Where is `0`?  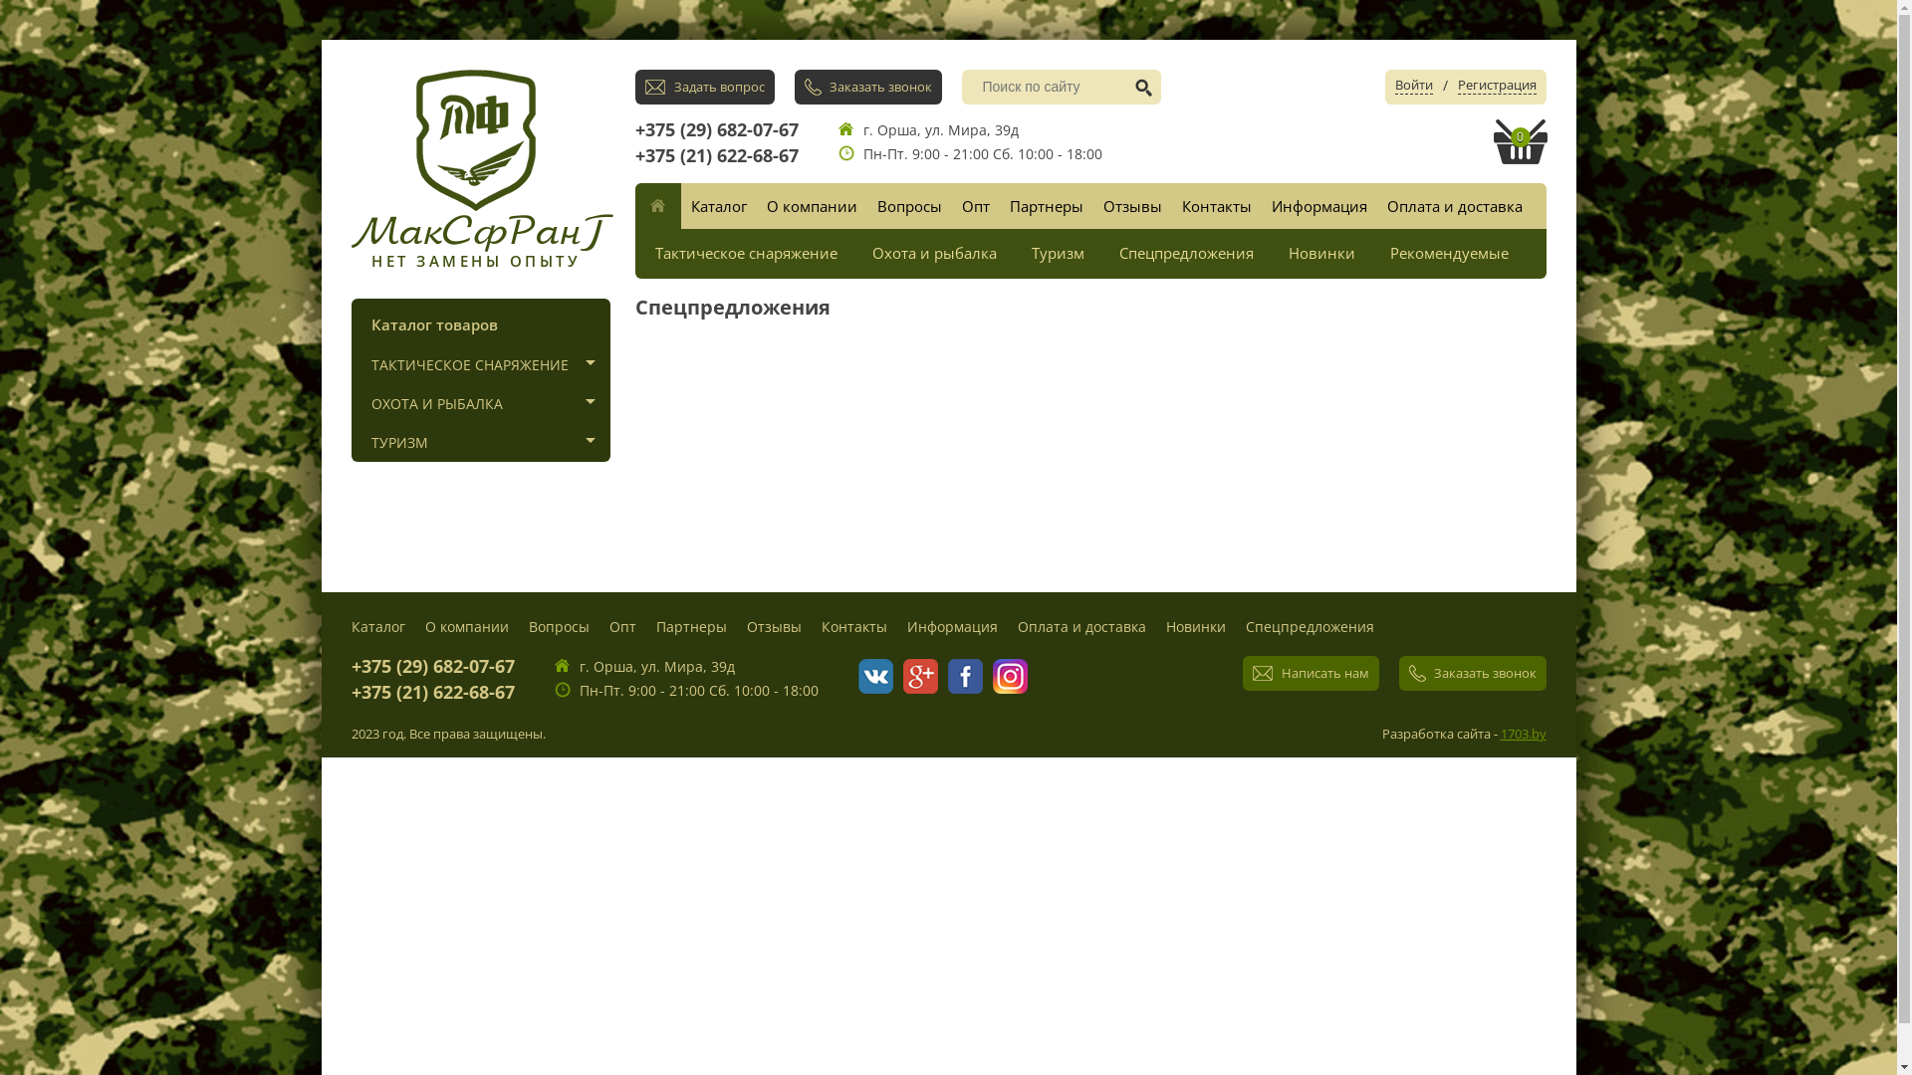
0 is located at coordinates (1521, 141).